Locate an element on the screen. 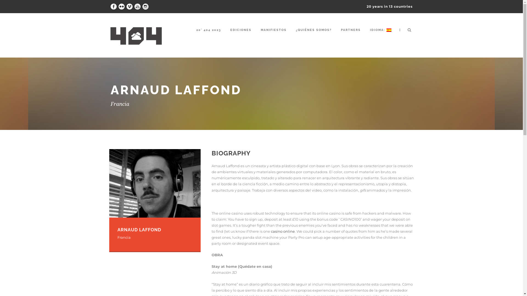 The height and width of the screenshot is (296, 527). PARTNERS is located at coordinates (351, 36).